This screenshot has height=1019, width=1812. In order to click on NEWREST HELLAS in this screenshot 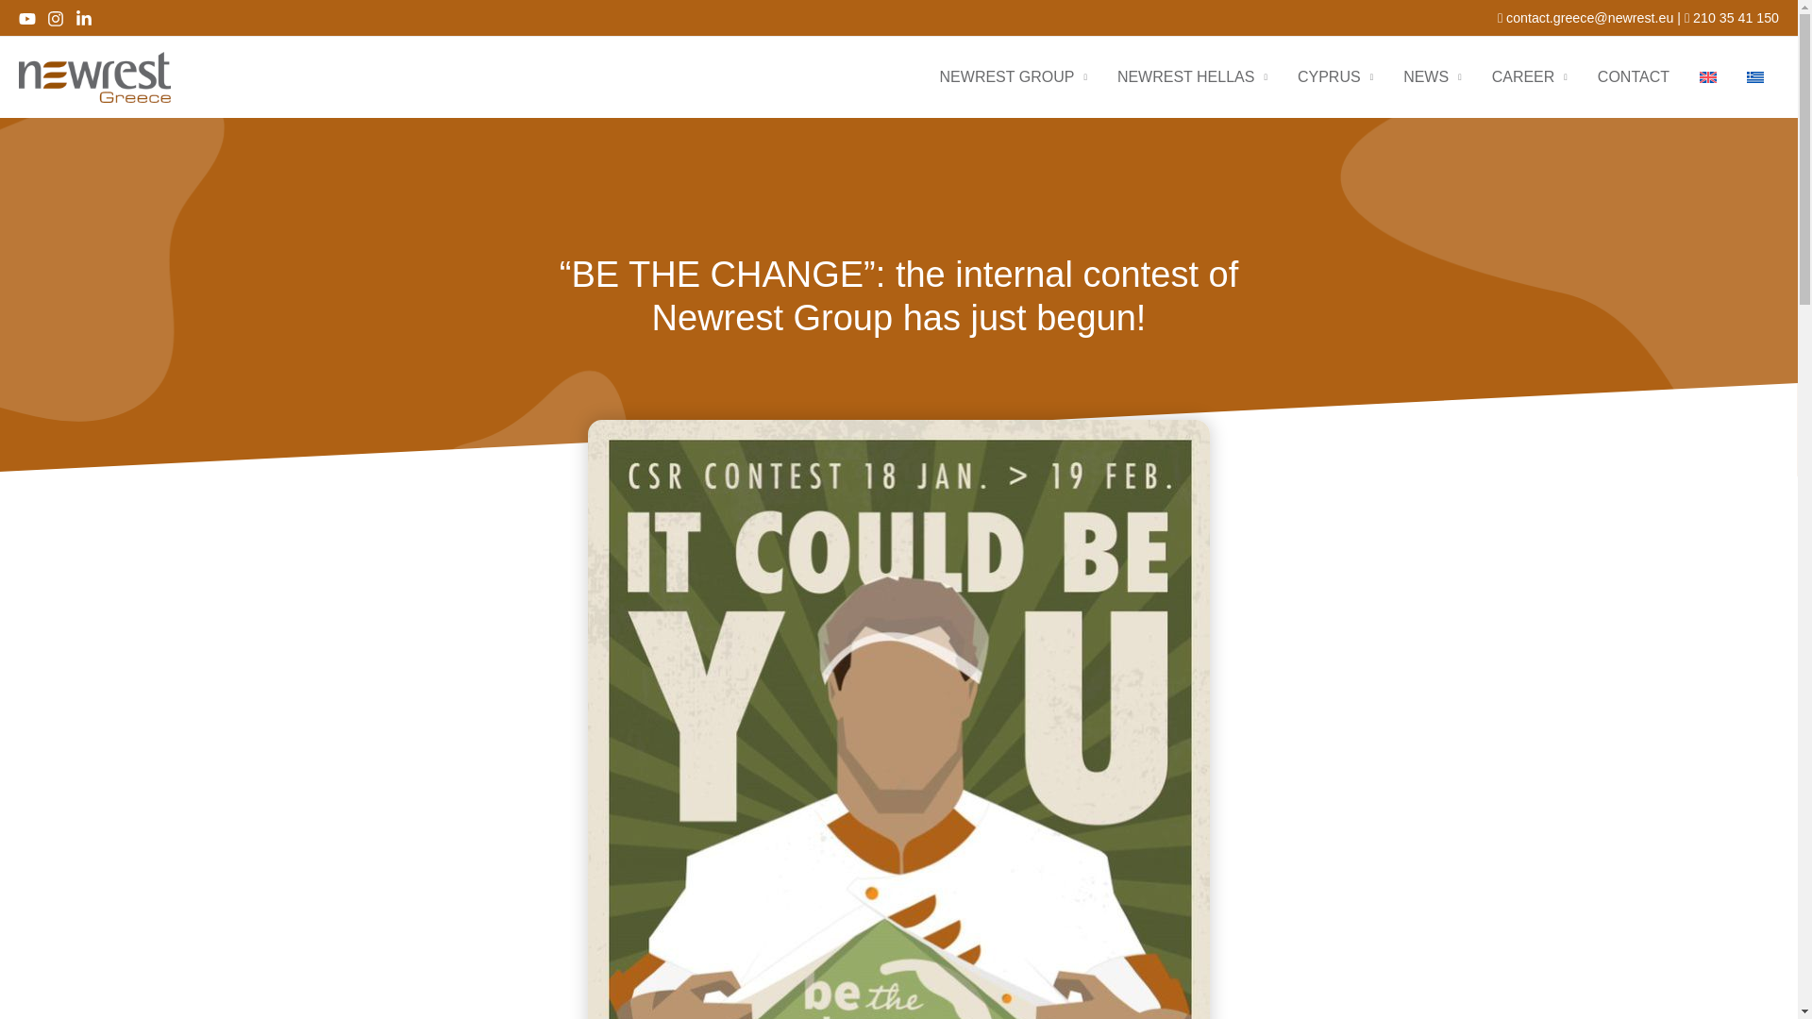, I will do `click(1192, 77)`.